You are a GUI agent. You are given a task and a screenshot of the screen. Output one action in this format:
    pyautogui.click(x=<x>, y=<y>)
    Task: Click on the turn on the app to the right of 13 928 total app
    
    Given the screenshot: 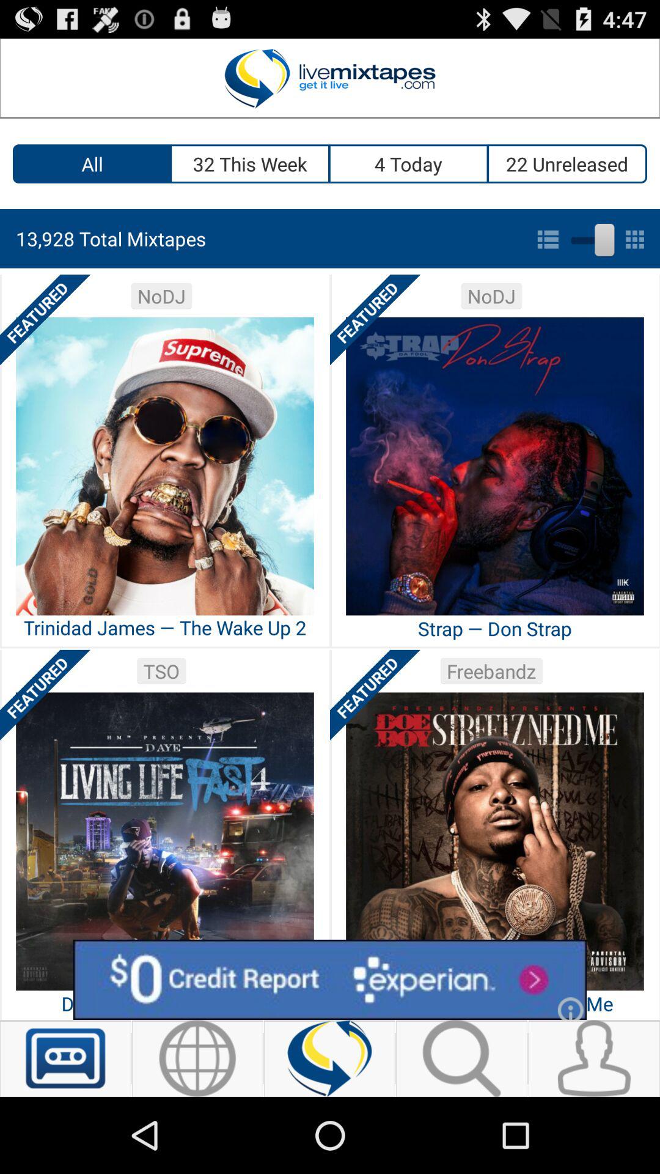 What is the action you would take?
    pyautogui.click(x=590, y=237)
    